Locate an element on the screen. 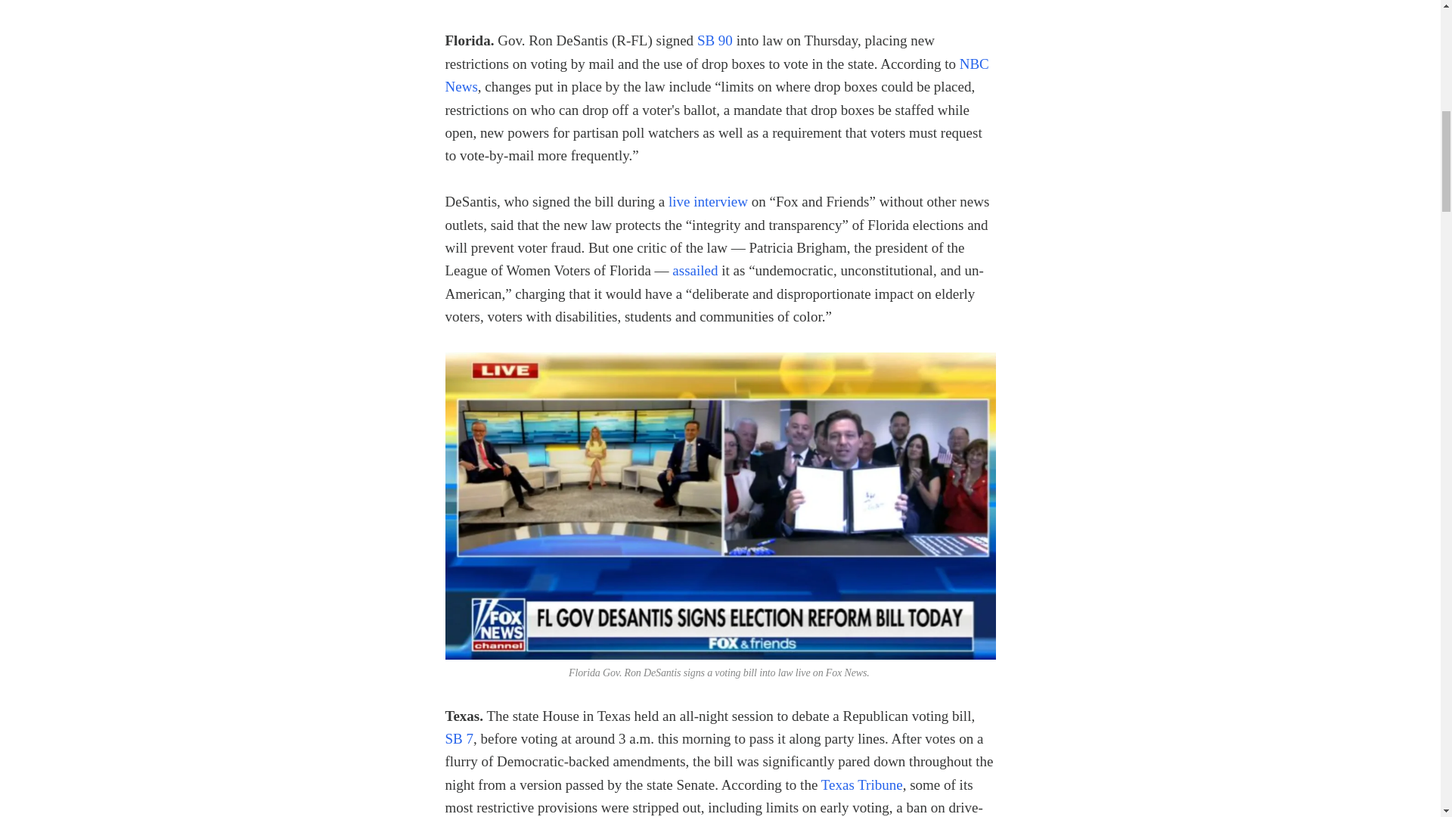 The image size is (1452, 817). Texas Tribune is located at coordinates (862, 784).